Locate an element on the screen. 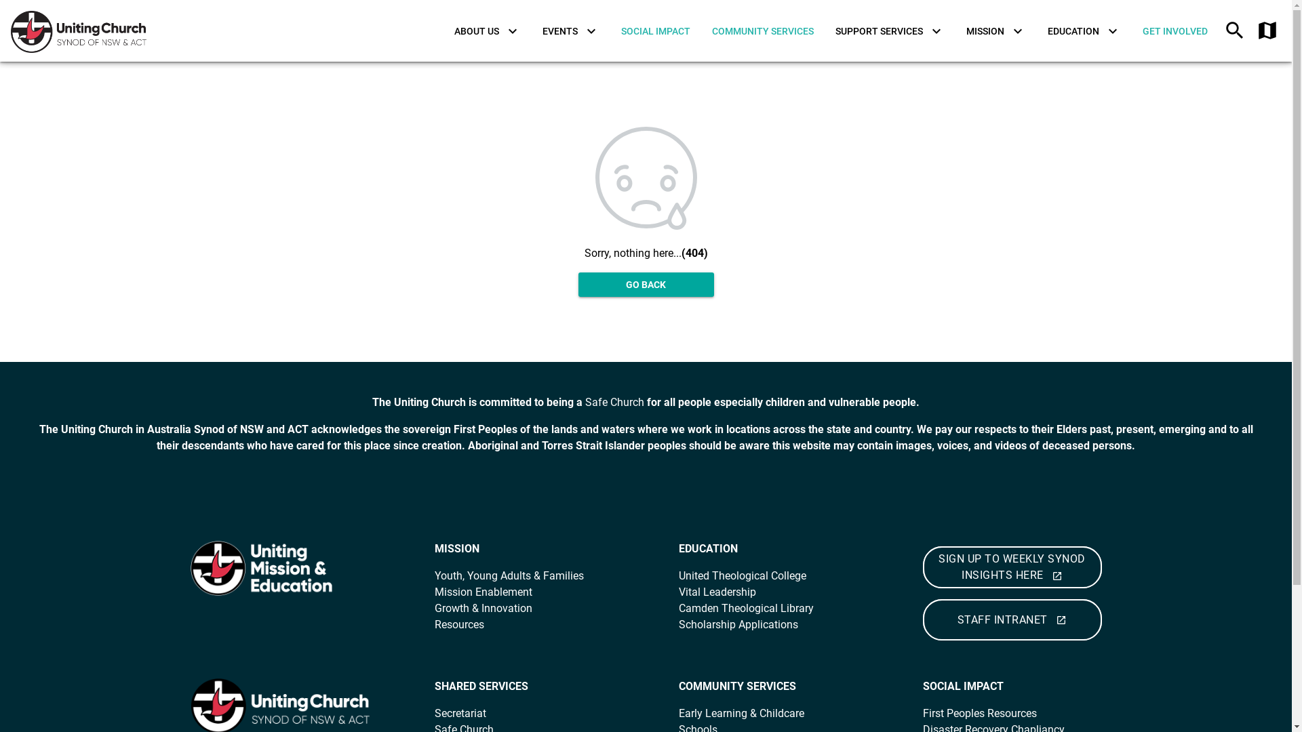  Early Learning & Childcare is located at coordinates (741, 713).